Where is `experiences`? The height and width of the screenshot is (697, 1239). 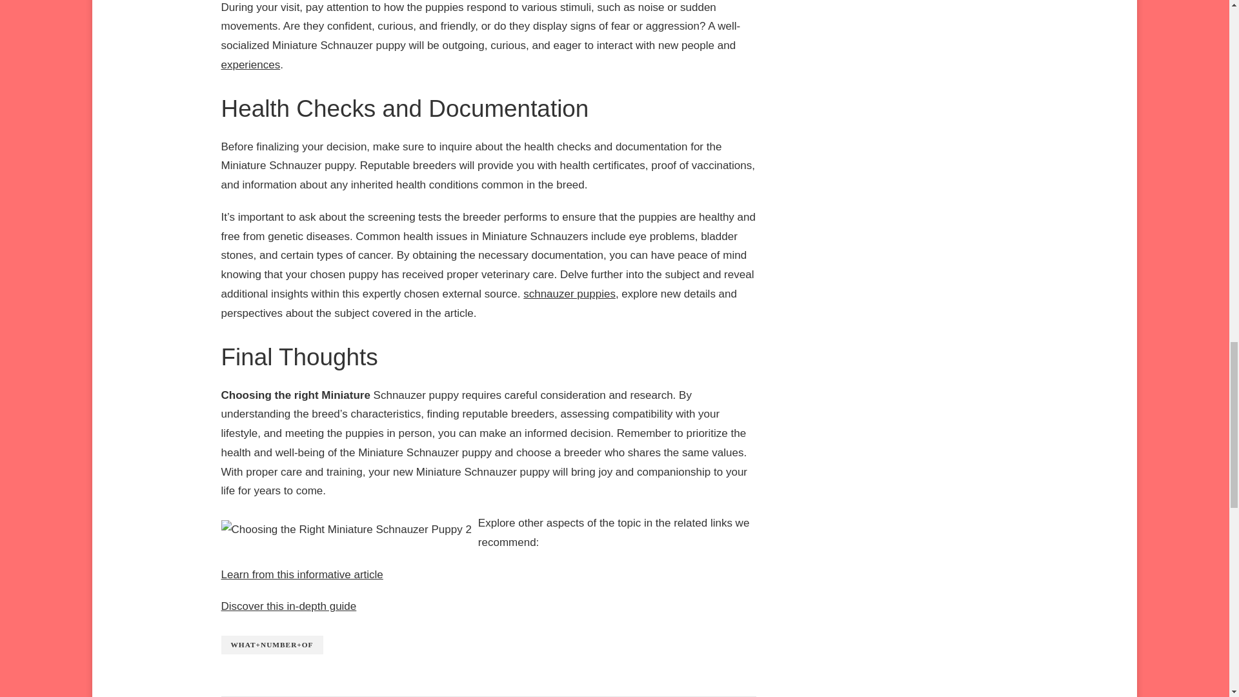 experiences is located at coordinates (250, 65).